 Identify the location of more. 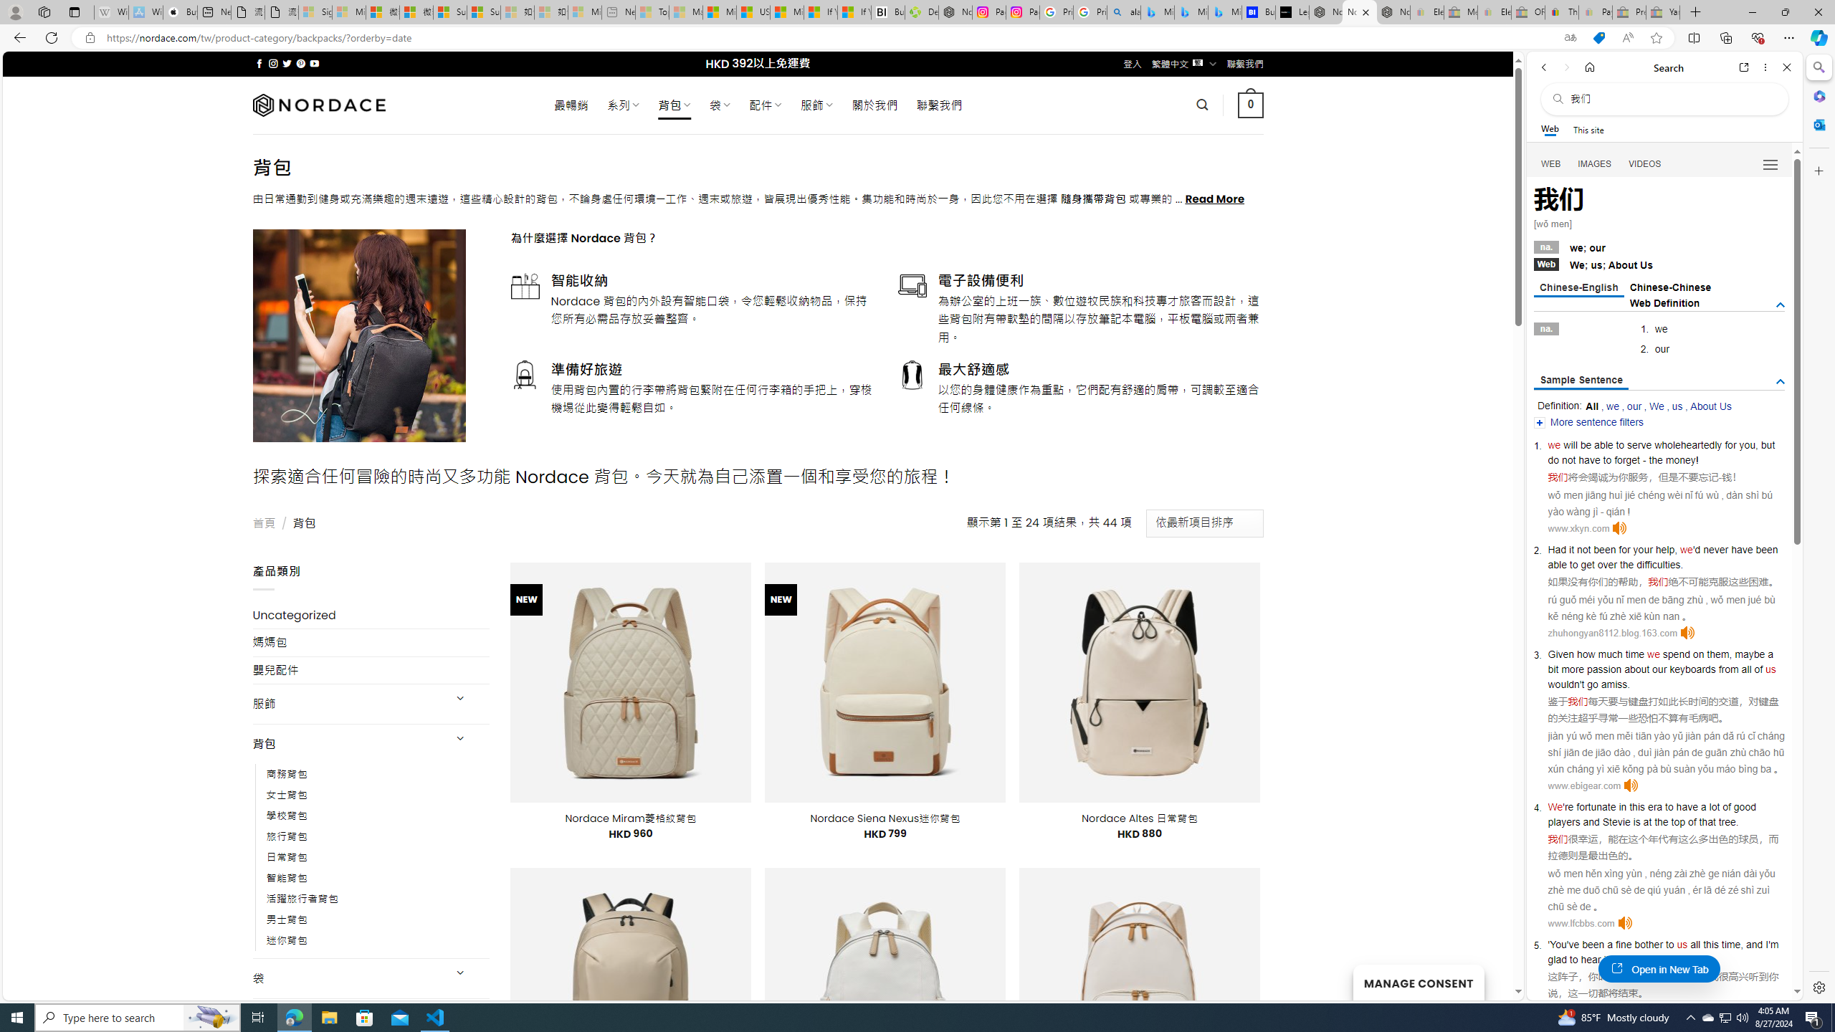
(1573, 669).